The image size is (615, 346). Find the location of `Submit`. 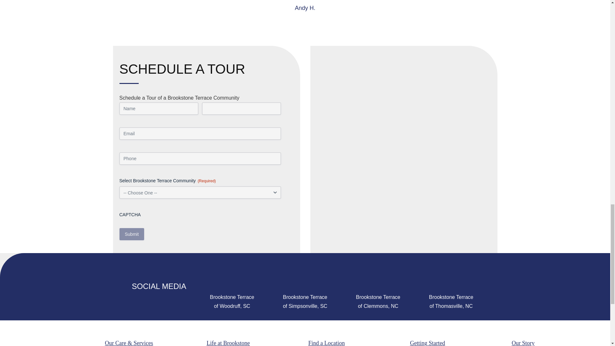

Submit is located at coordinates (131, 234).